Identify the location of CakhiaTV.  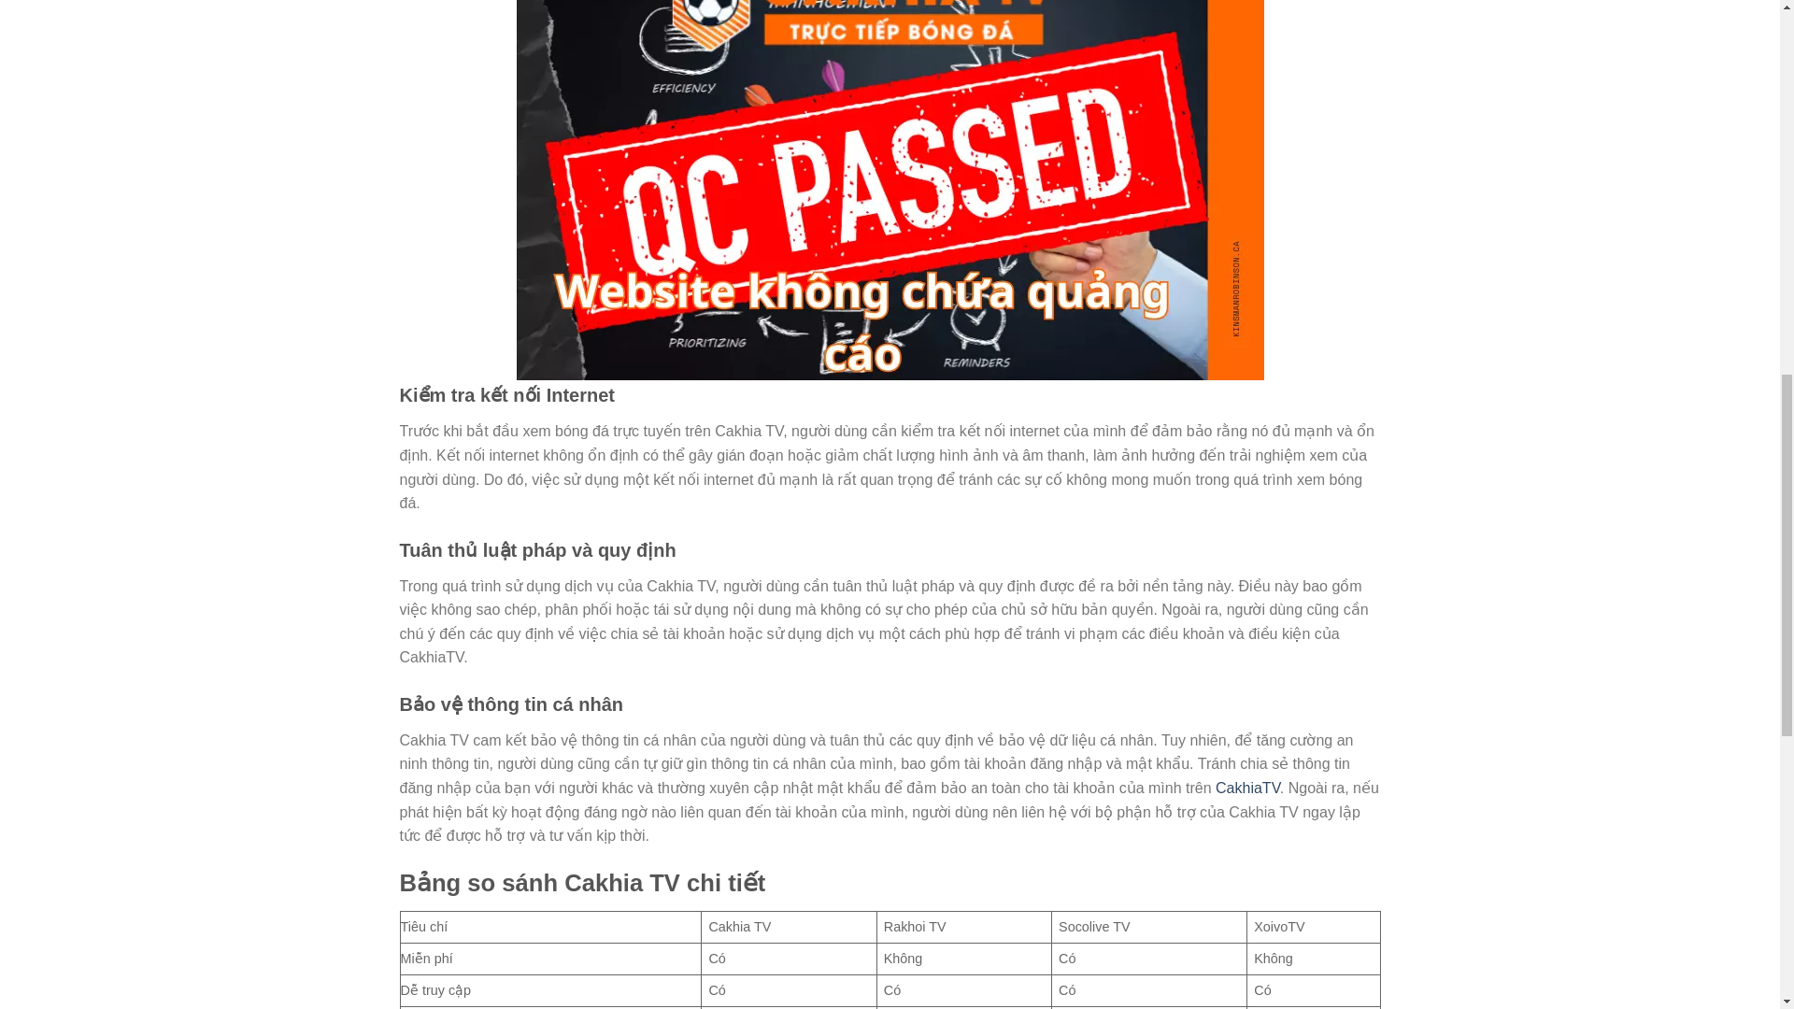
(1248, 788).